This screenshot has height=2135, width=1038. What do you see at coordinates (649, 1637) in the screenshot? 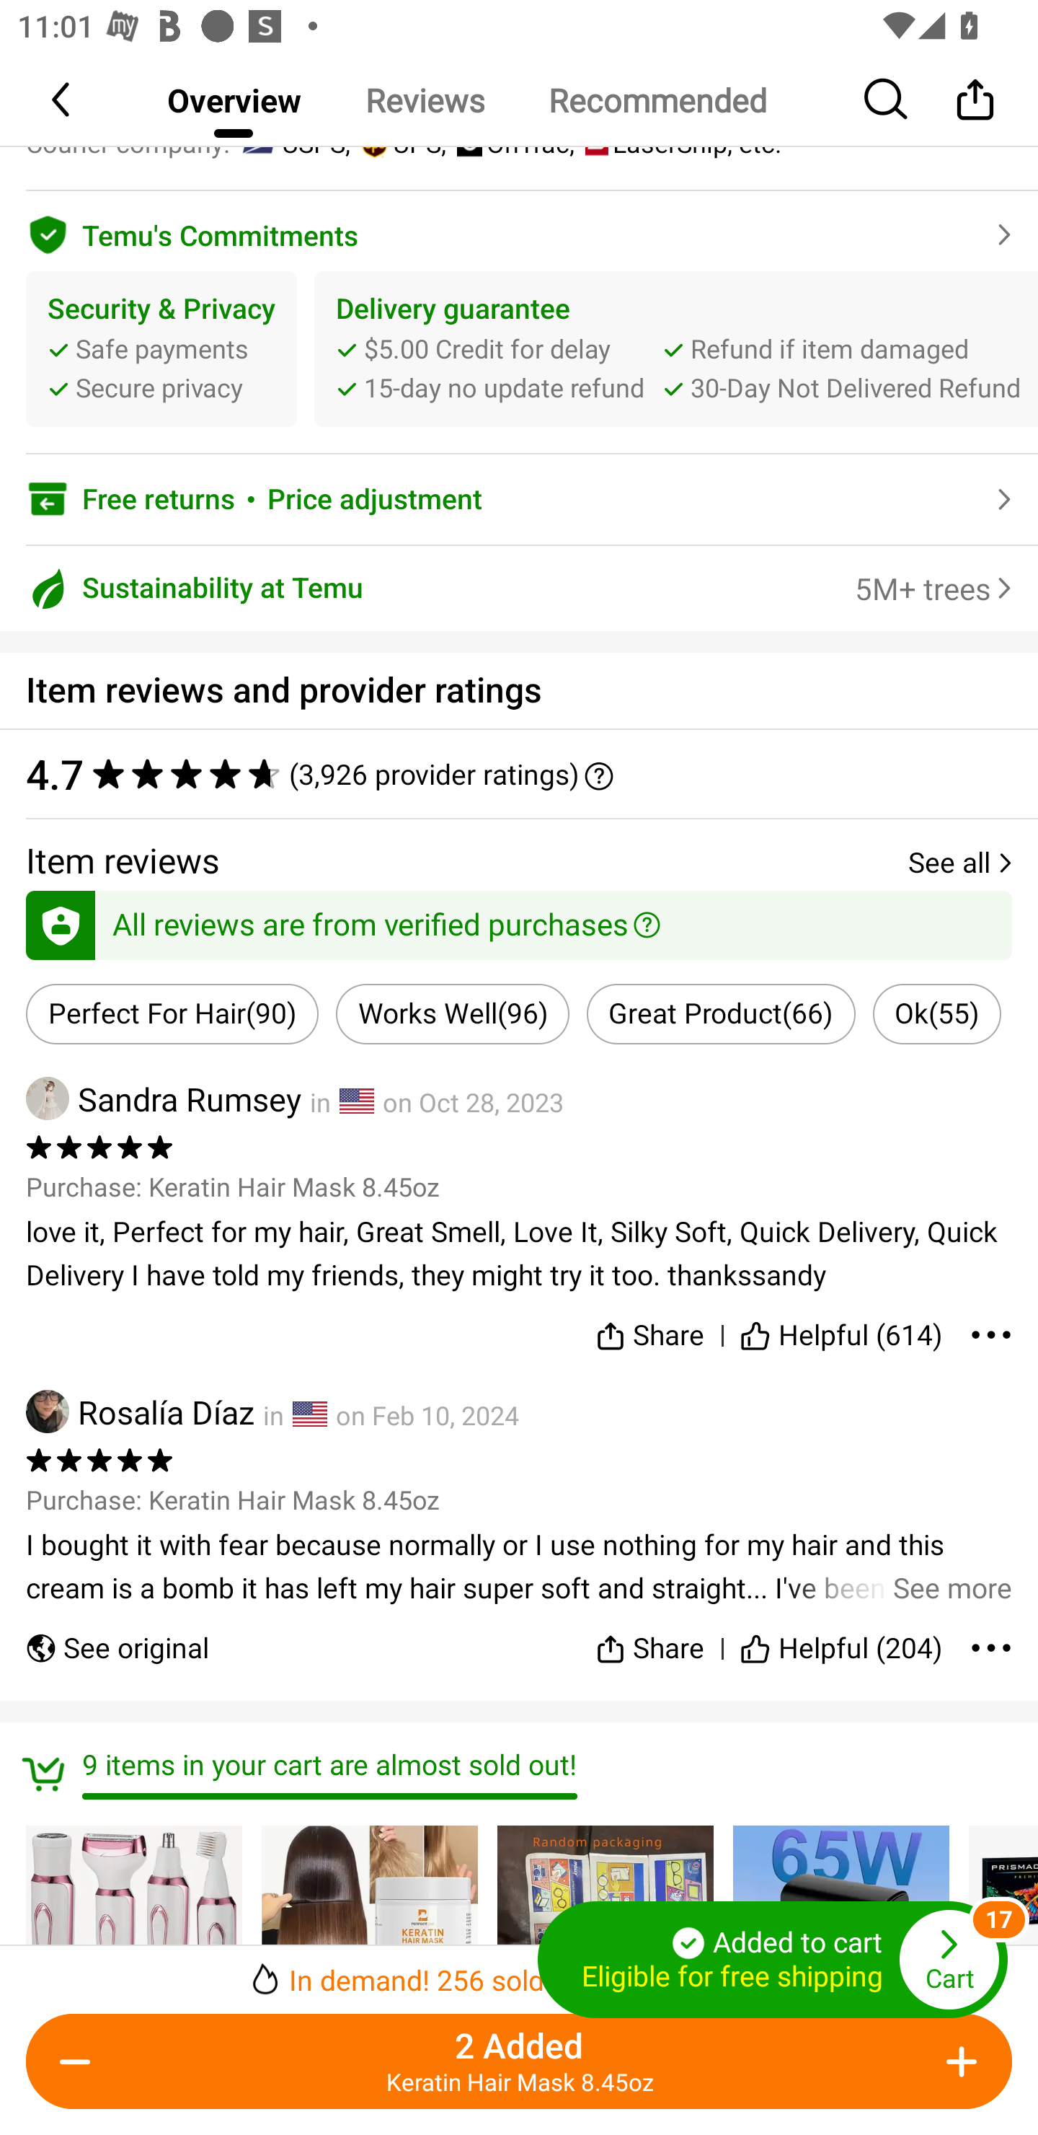
I see `  Share` at bounding box center [649, 1637].